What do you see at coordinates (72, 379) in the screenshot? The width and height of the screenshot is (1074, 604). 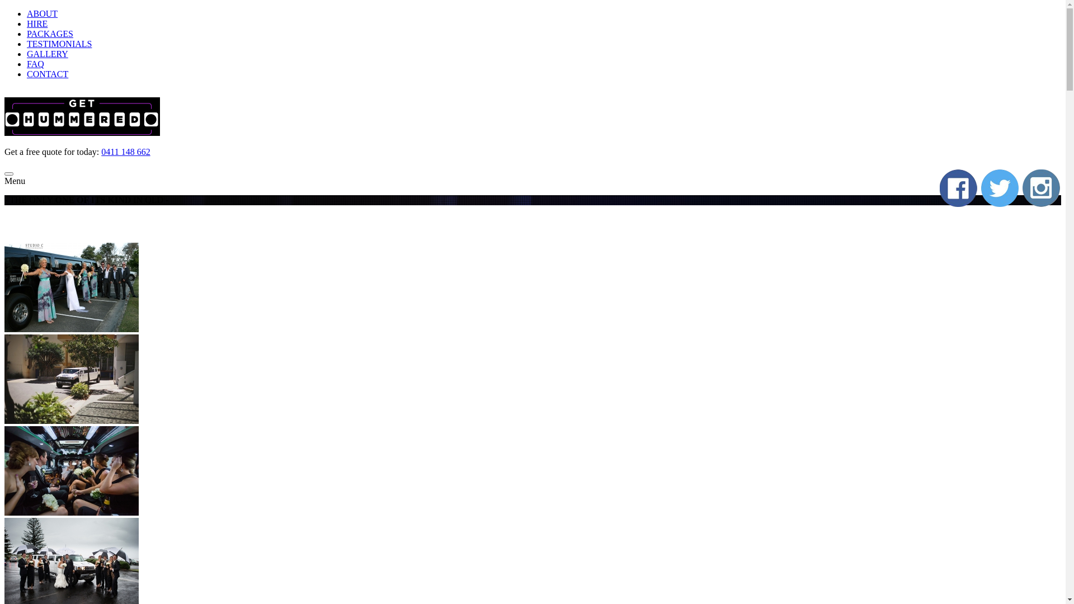 I see `417236_334082849958962_1903936623_n` at bounding box center [72, 379].